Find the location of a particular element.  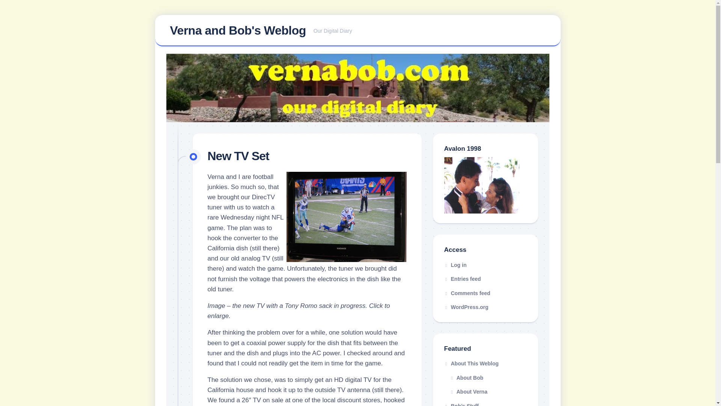

Verna and Bob's Weblog is located at coordinates (462, 279).